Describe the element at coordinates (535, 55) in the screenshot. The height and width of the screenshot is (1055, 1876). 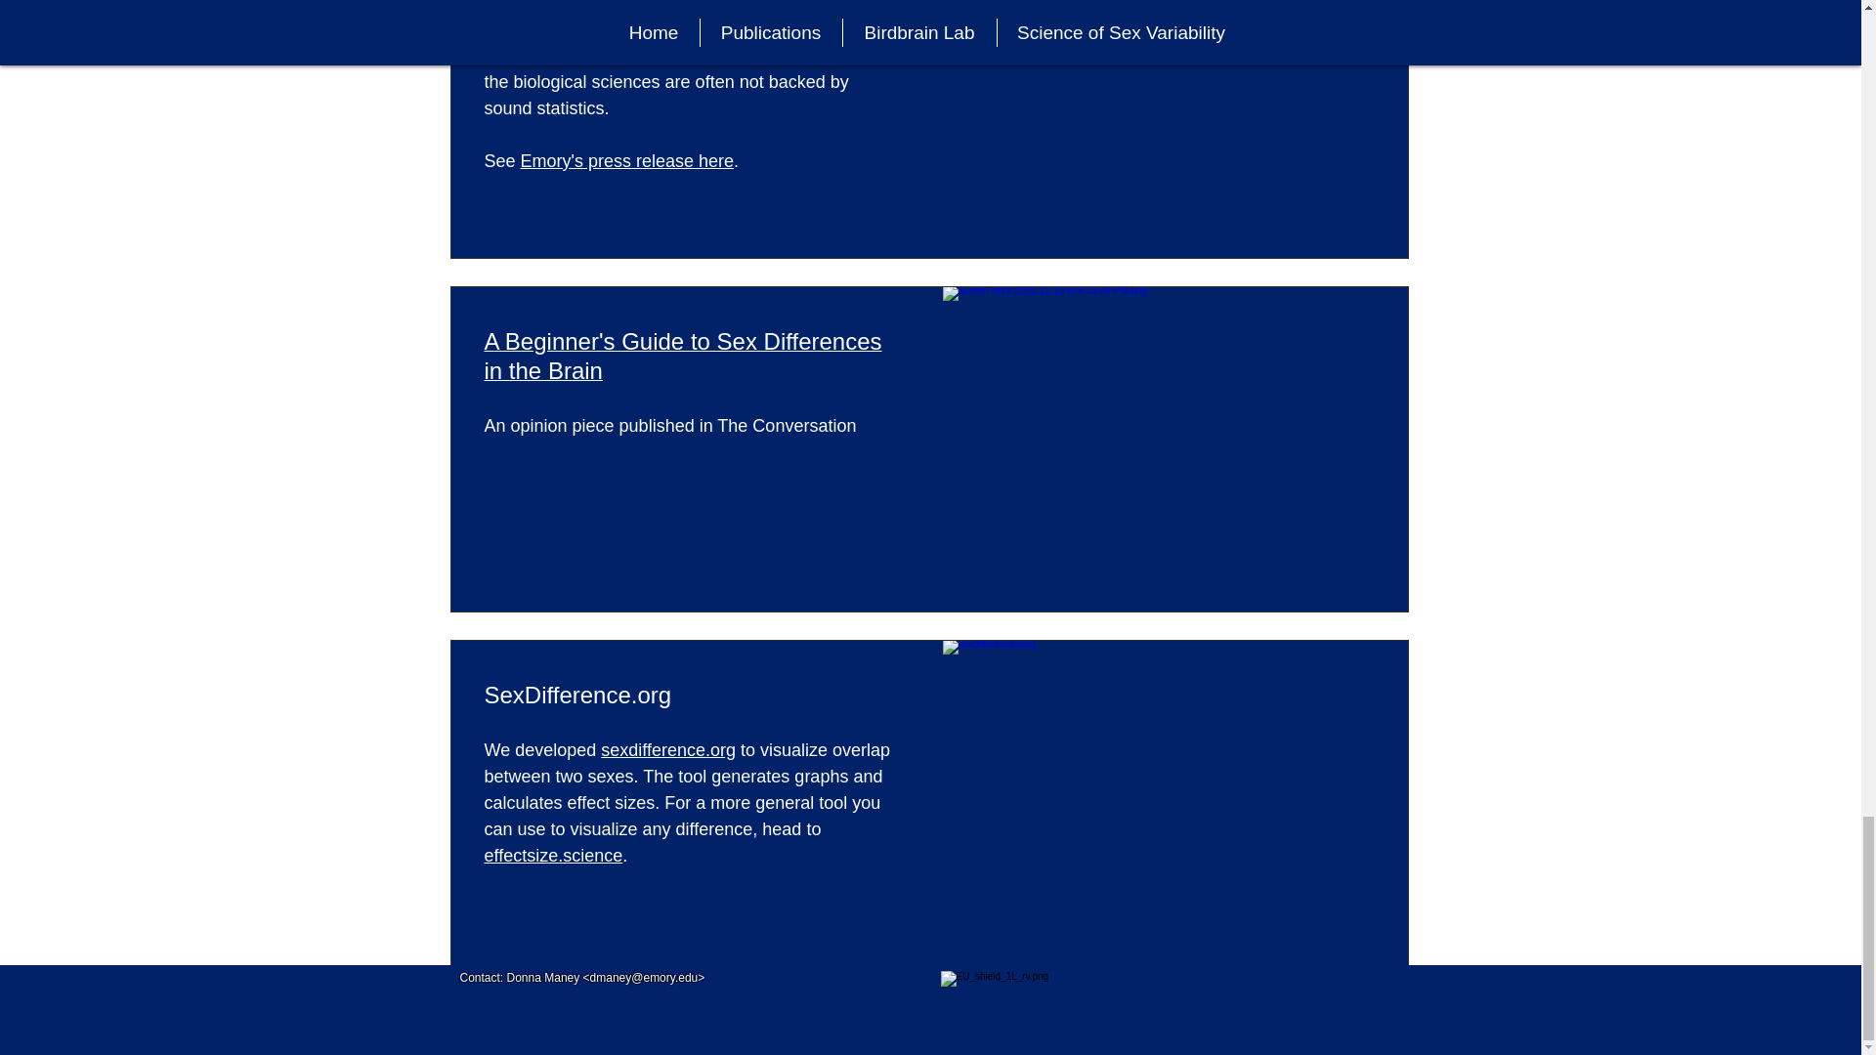
I see `study in eLife` at that location.